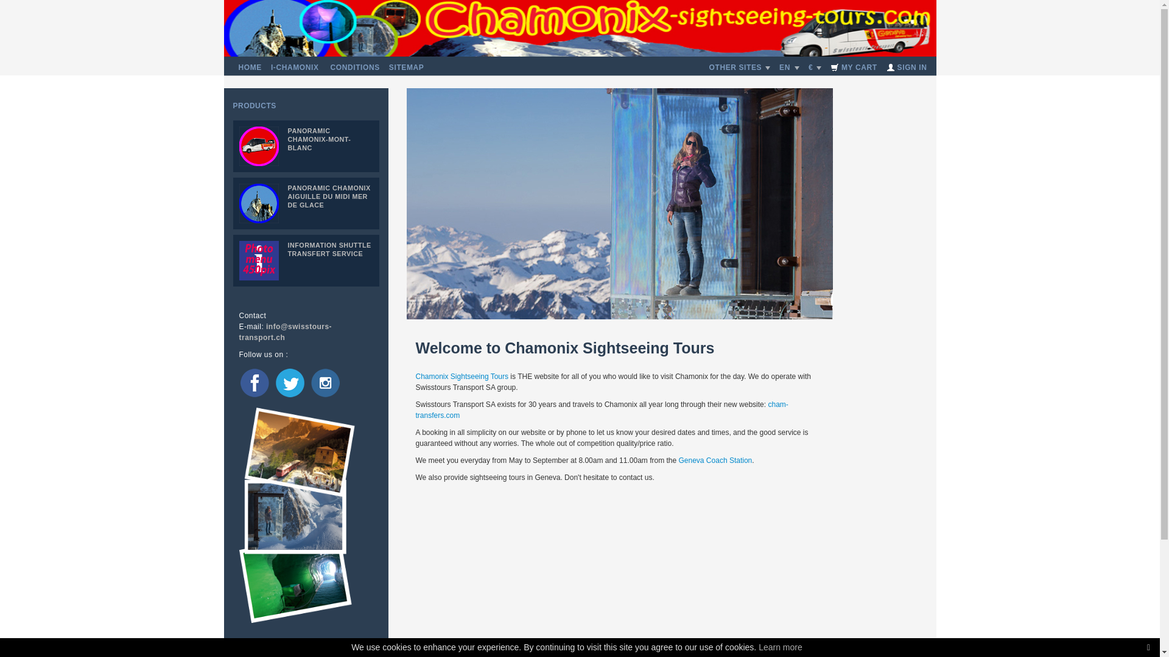 The width and height of the screenshot is (1169, 657). I want to click on INFORMATION SHUTTLE TRANSFERT SERVICE, so click(306, 260).